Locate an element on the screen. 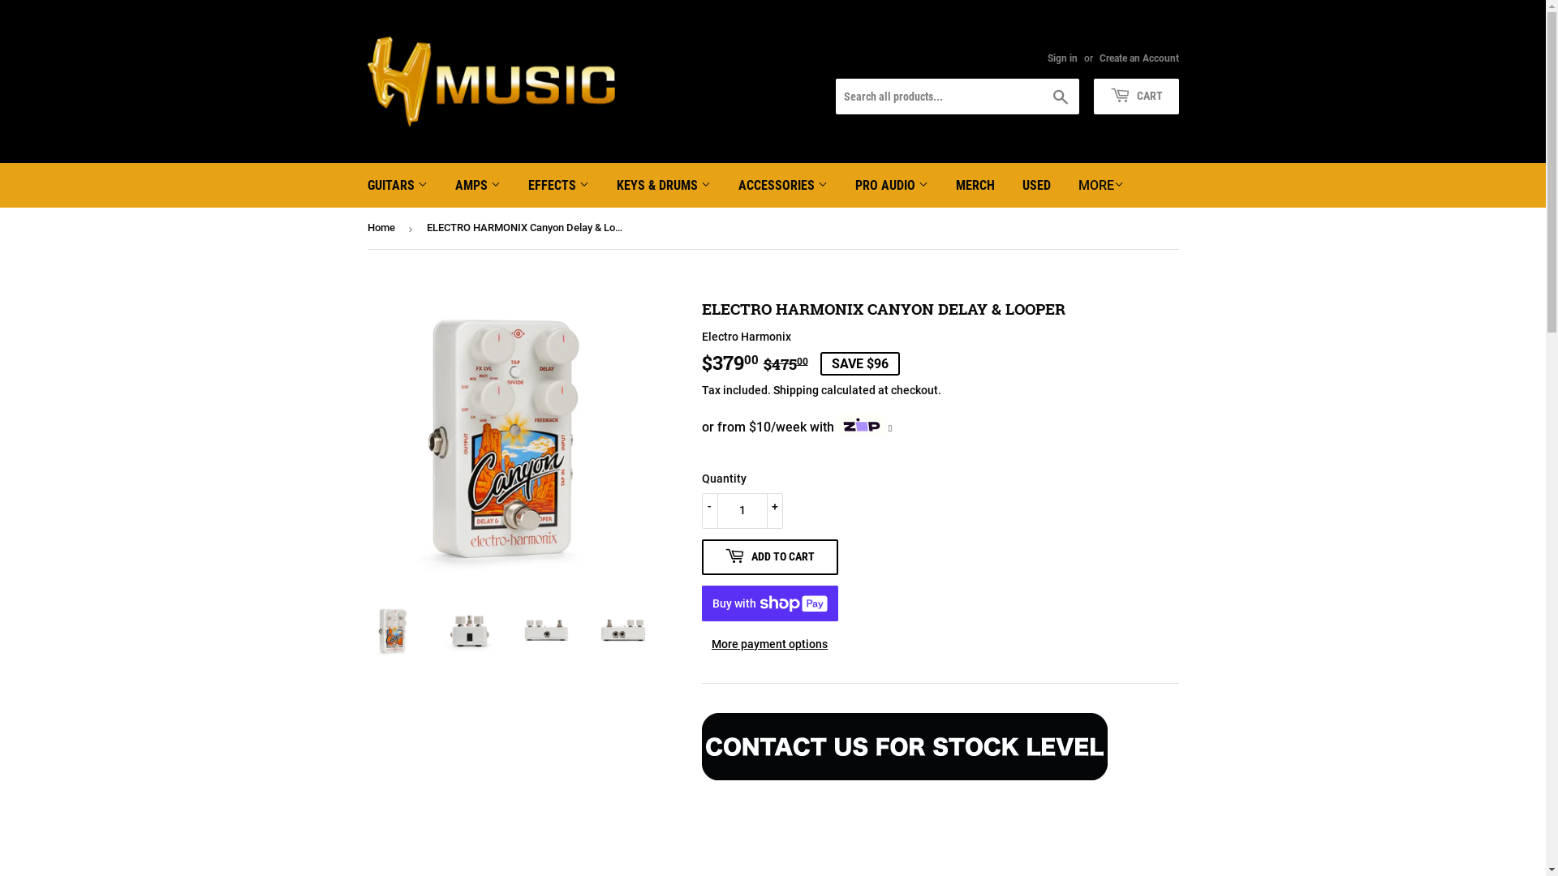  Home is located at coordinates (383, 229).